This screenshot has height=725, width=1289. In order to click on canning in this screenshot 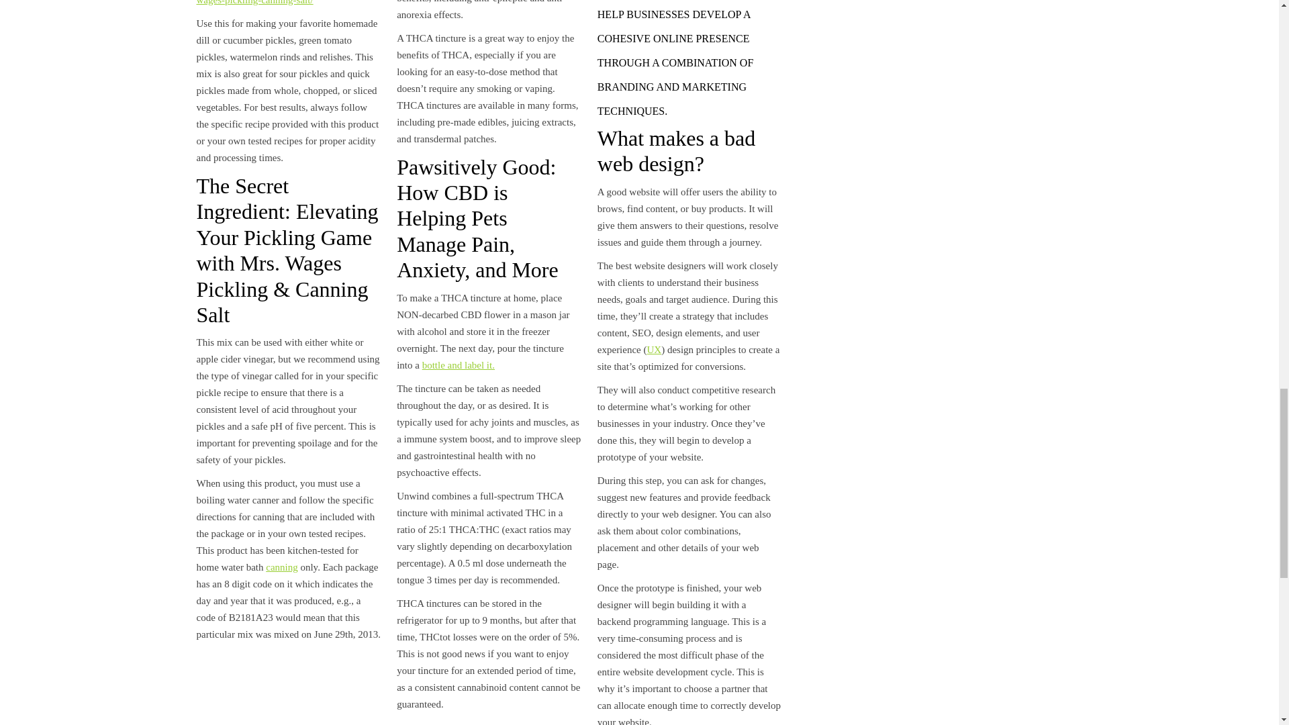, I will do `click(281, 567)`.